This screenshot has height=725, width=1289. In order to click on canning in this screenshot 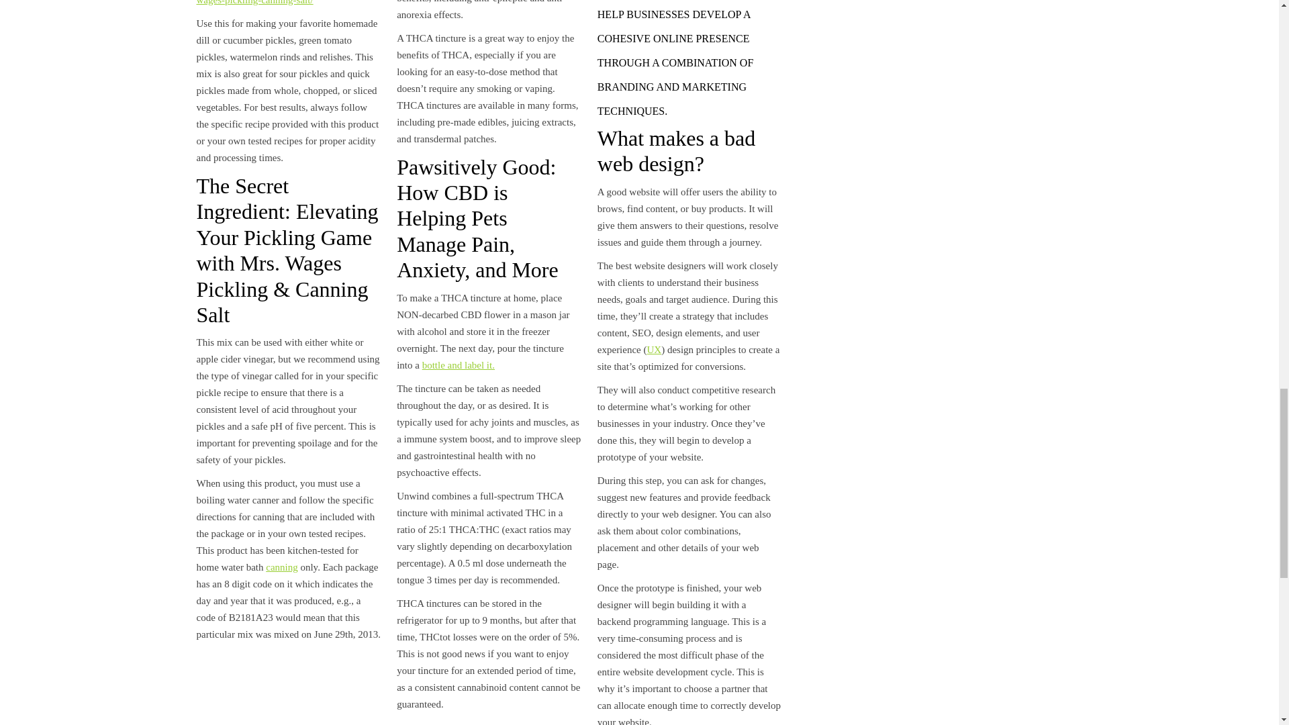, I will do `click(281, 567)`.